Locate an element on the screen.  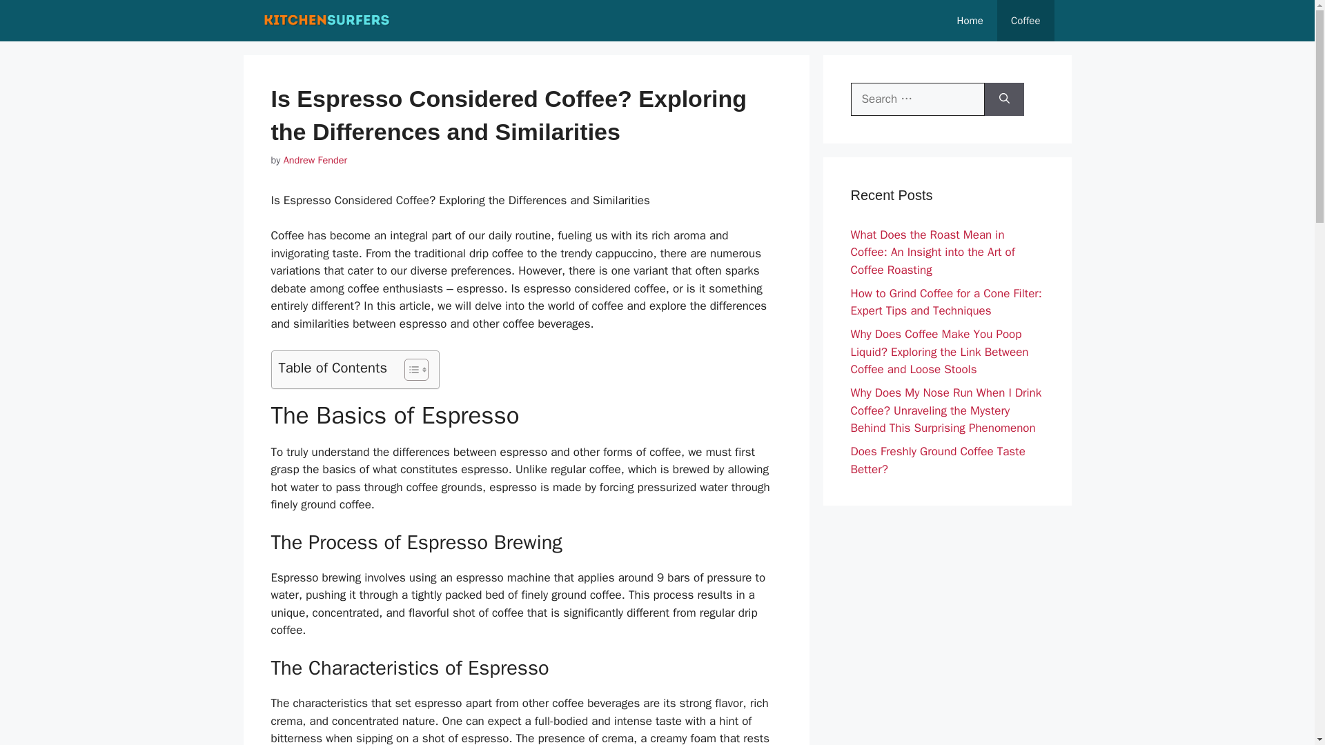
KitchenSurfers is located at coordinates (327, 21).